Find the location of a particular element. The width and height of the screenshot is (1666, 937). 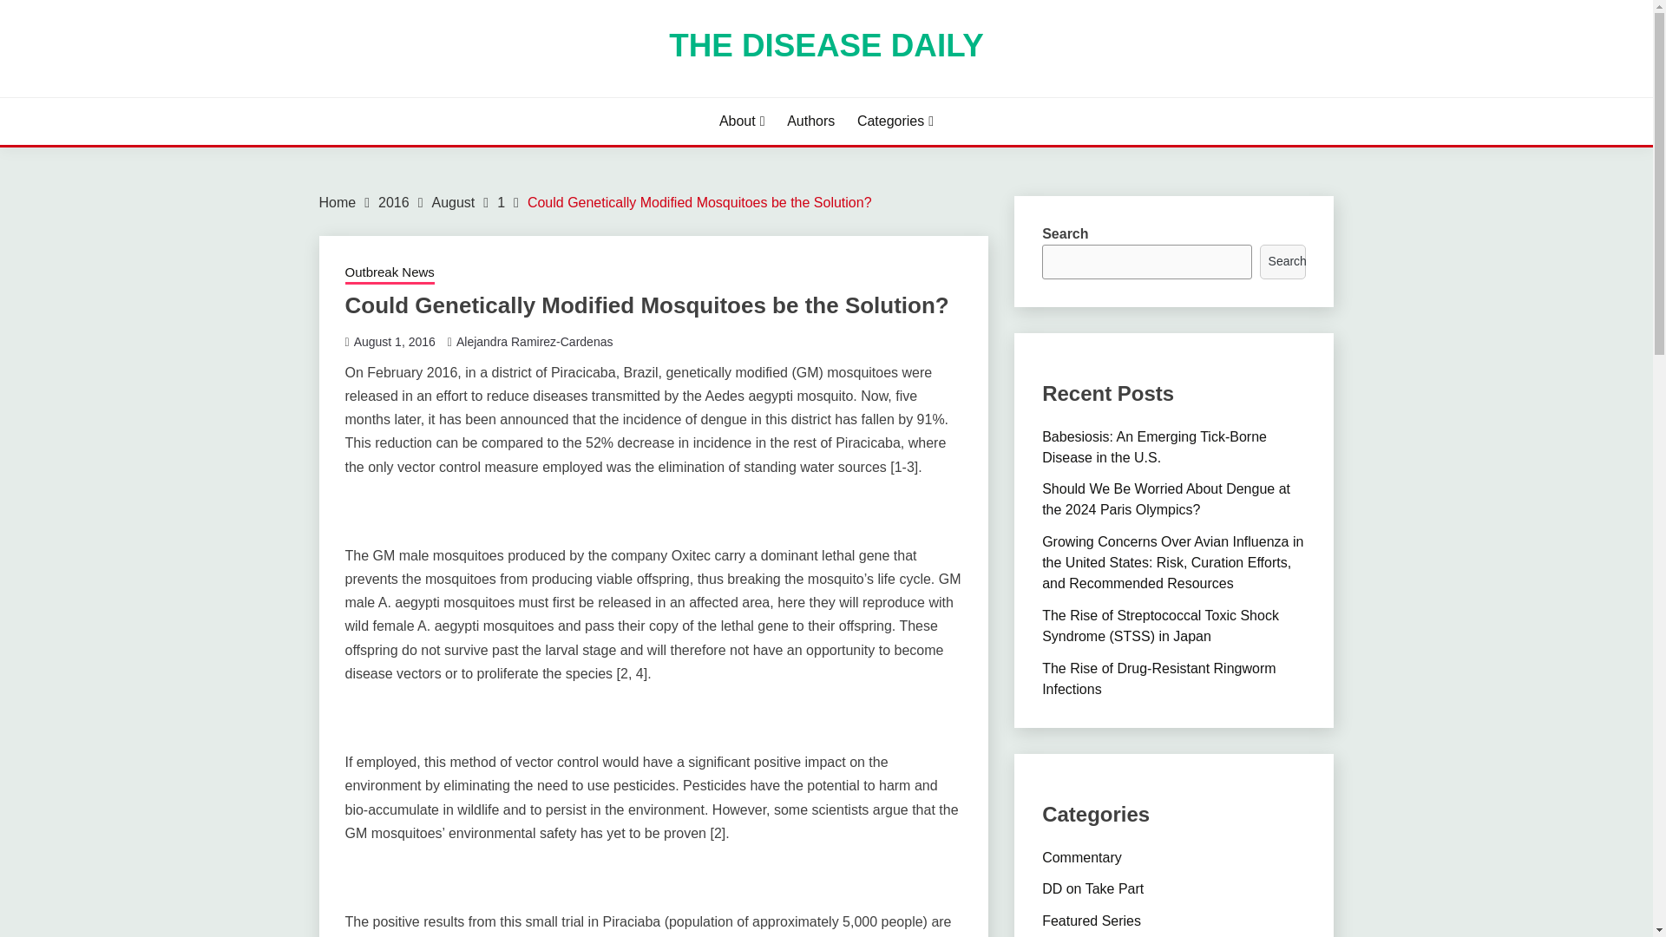

August is located at coordinates (453, 201).